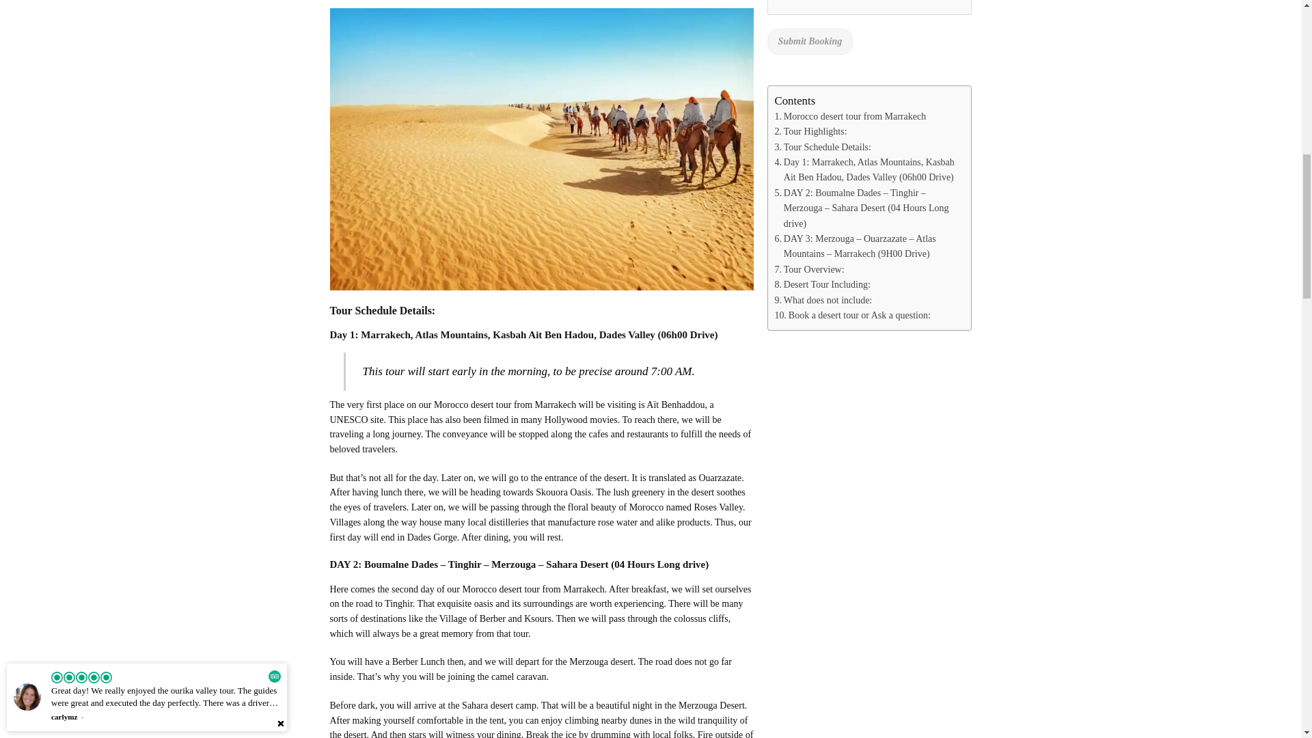 The image size is (1312, 738). I want to click on Tour Overview:, so click(810, 270).